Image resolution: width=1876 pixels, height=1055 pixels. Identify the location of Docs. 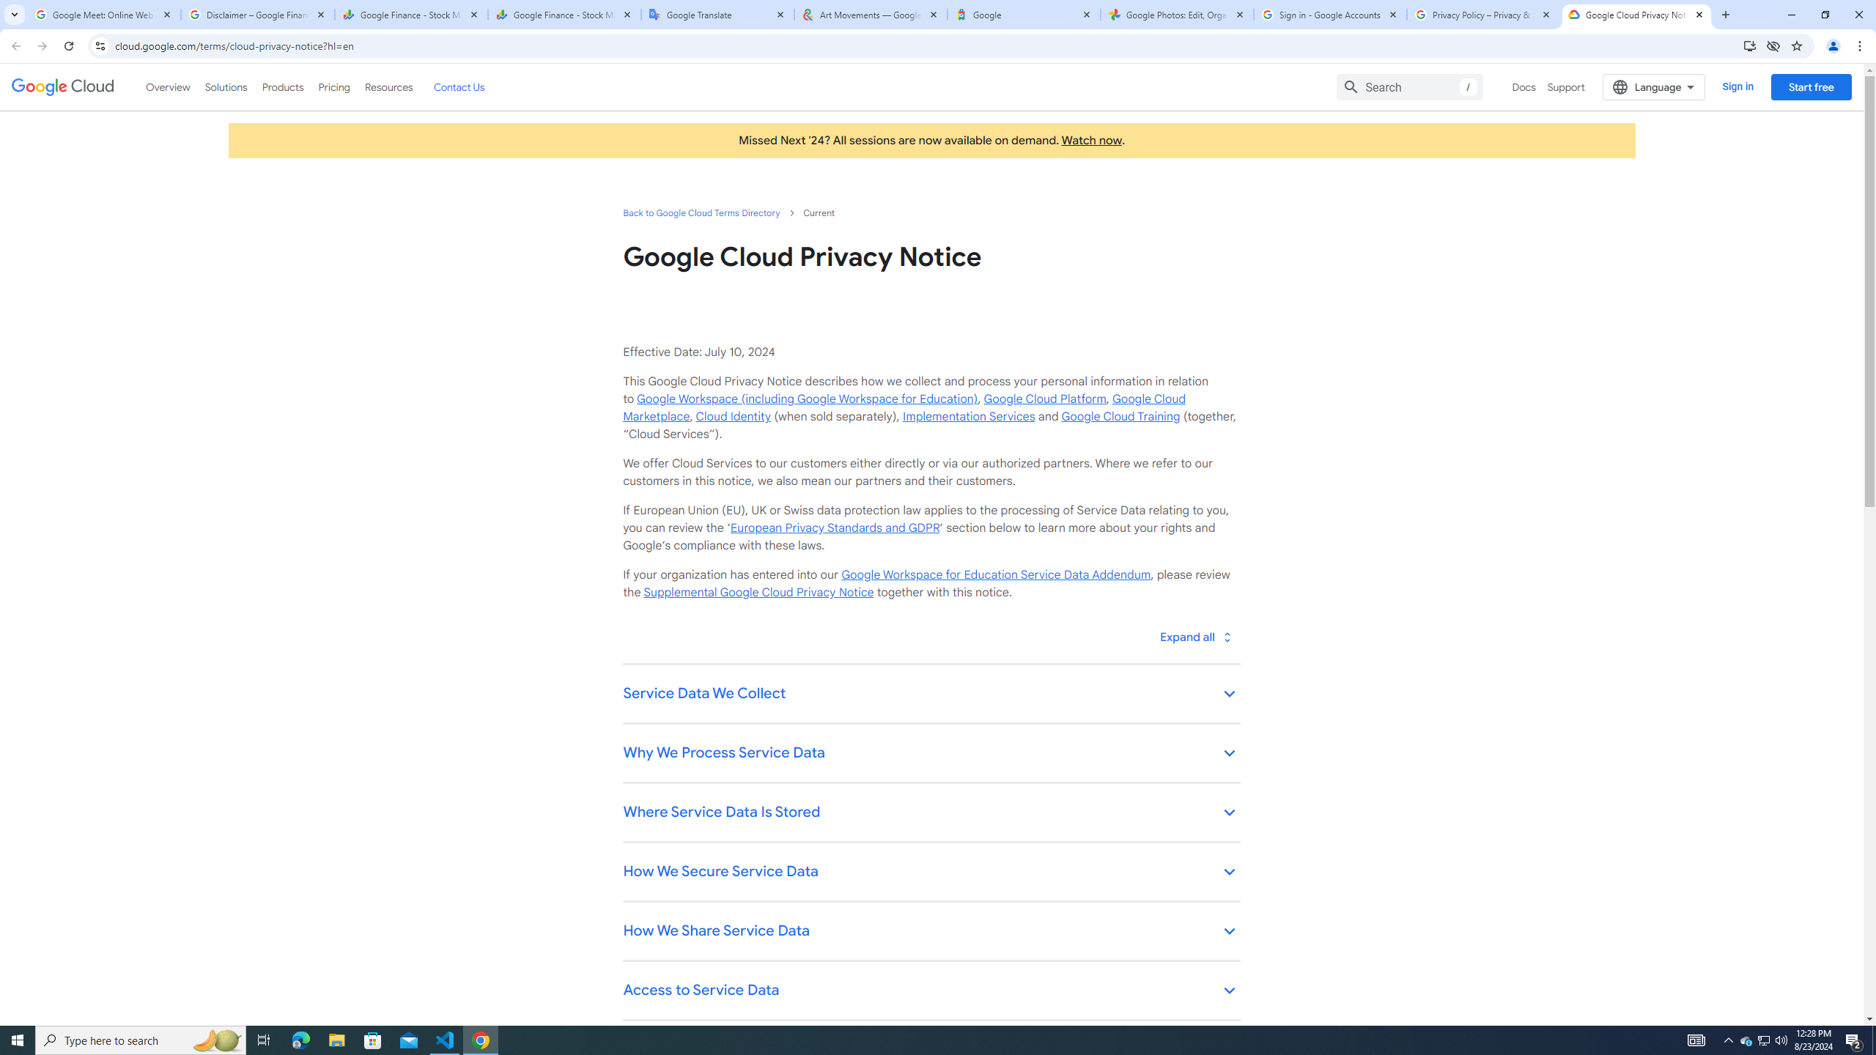
(1524, 86).